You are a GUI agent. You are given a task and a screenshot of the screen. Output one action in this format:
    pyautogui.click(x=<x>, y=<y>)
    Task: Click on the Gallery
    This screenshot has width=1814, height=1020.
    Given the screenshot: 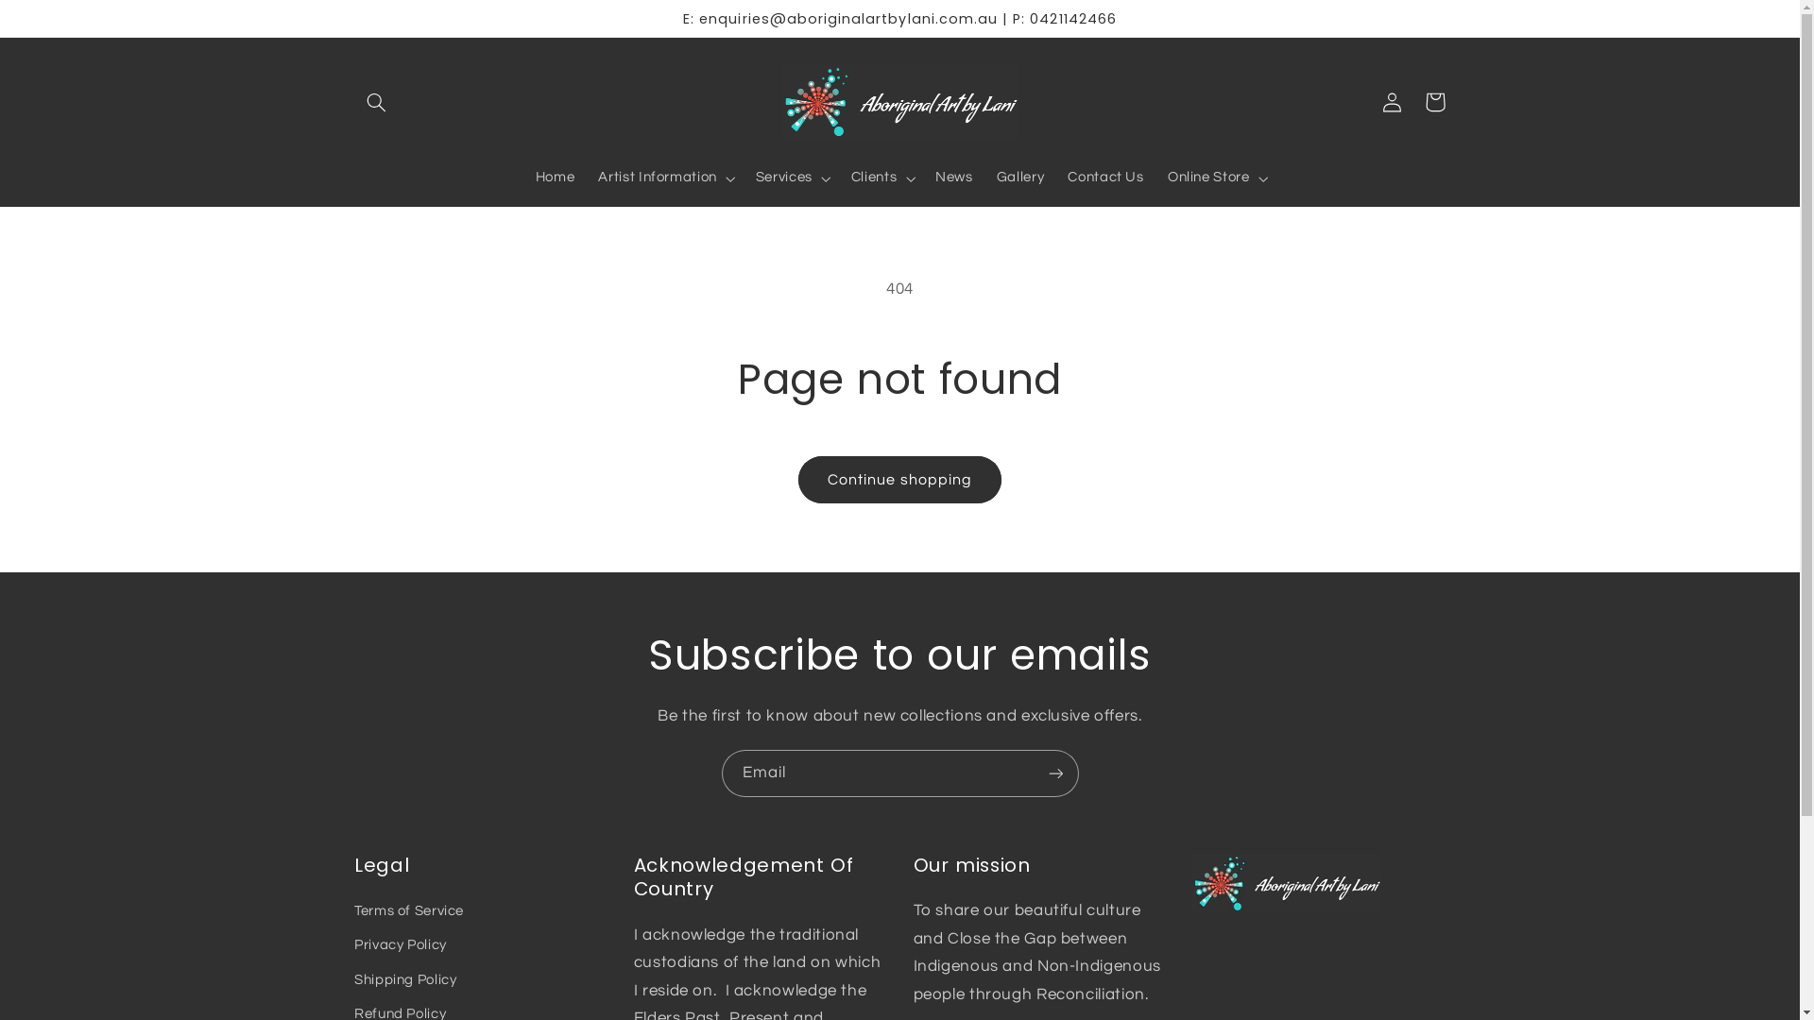 What is the action you would take?
    pyautogui.click(x=1020, y=178)
    